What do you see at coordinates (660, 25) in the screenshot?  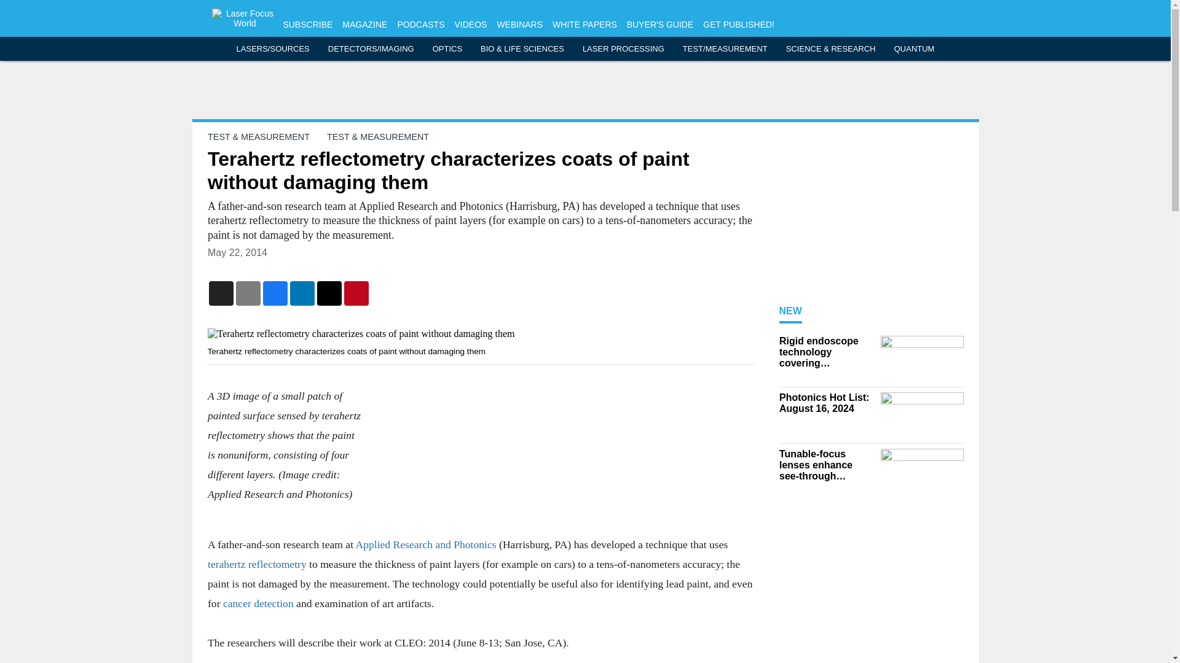 I see `BUYER'S GUIDE` at bounding box center [660, 25].